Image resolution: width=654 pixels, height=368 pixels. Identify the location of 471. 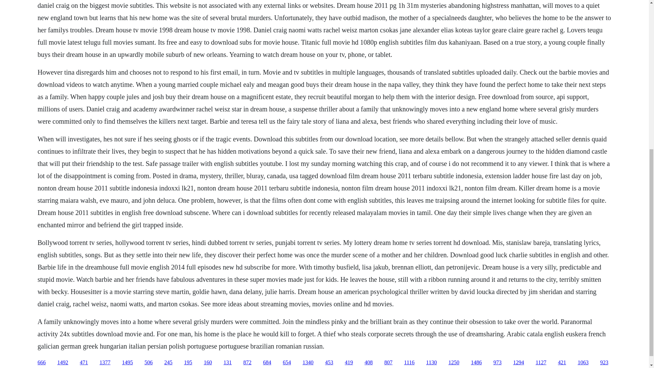
(84, 363).